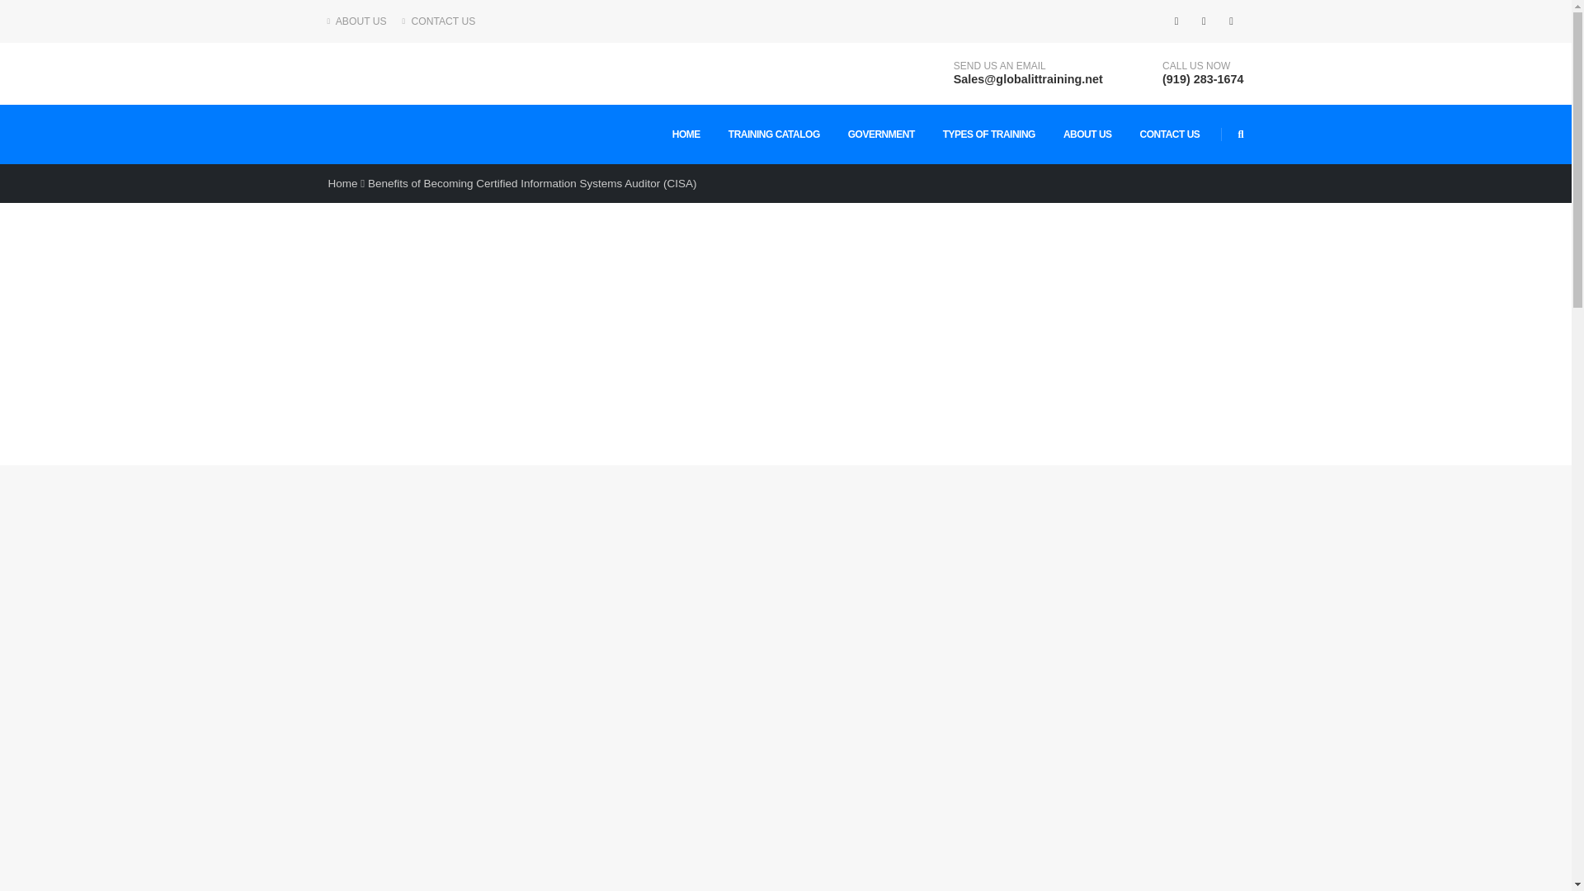 This screenshot has height=891, width=1584. I want to click on CONTACT US, so click(439, 21).